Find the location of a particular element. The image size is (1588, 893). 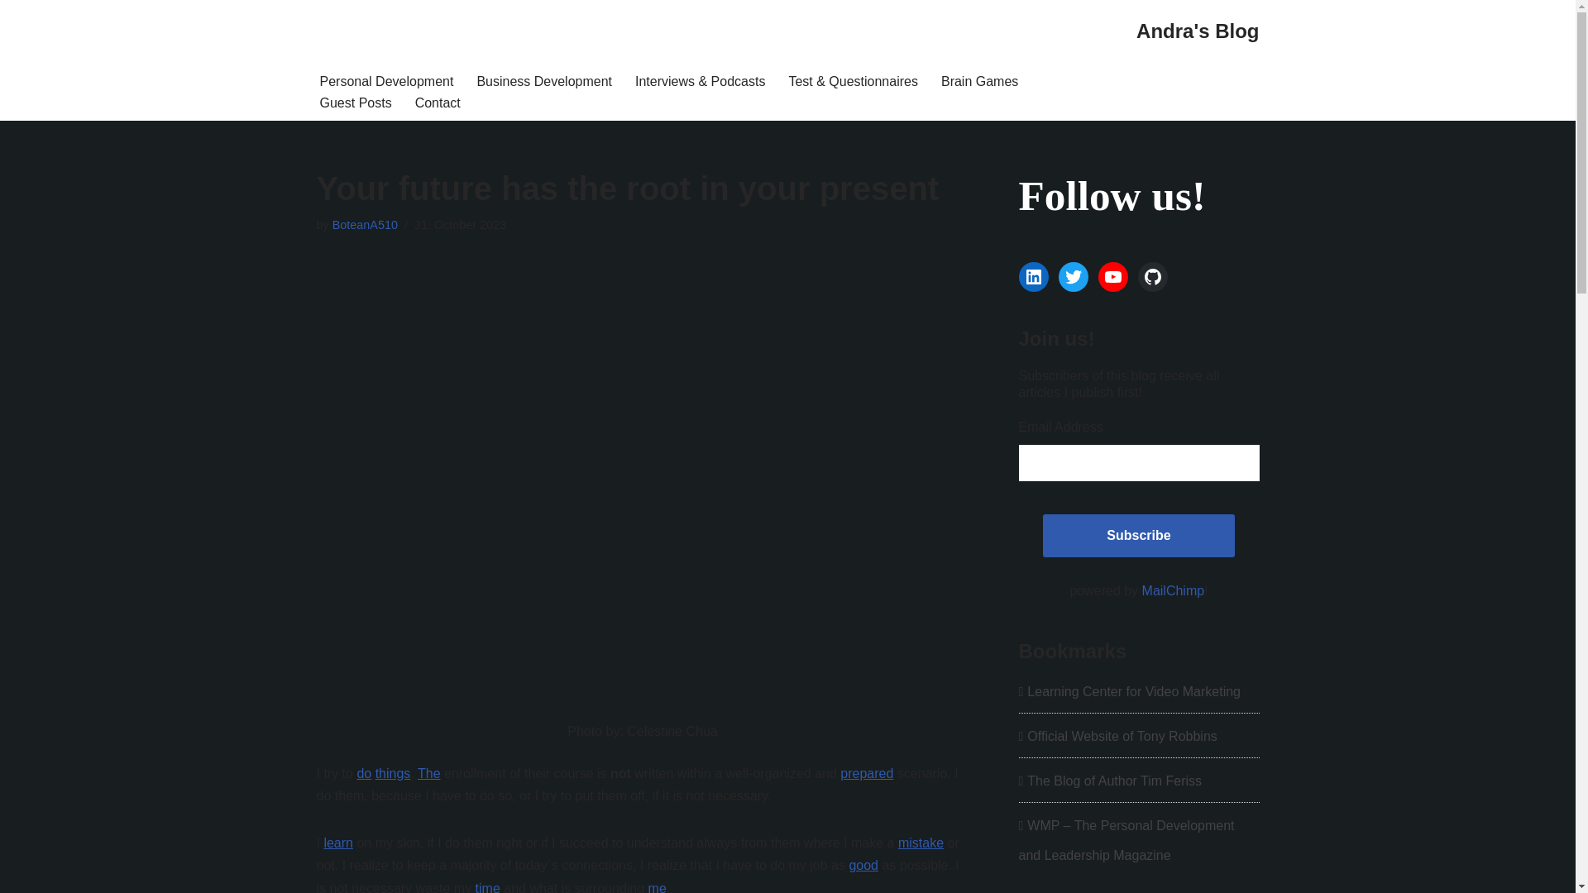

Business Development is located at coordinates (544, 81).